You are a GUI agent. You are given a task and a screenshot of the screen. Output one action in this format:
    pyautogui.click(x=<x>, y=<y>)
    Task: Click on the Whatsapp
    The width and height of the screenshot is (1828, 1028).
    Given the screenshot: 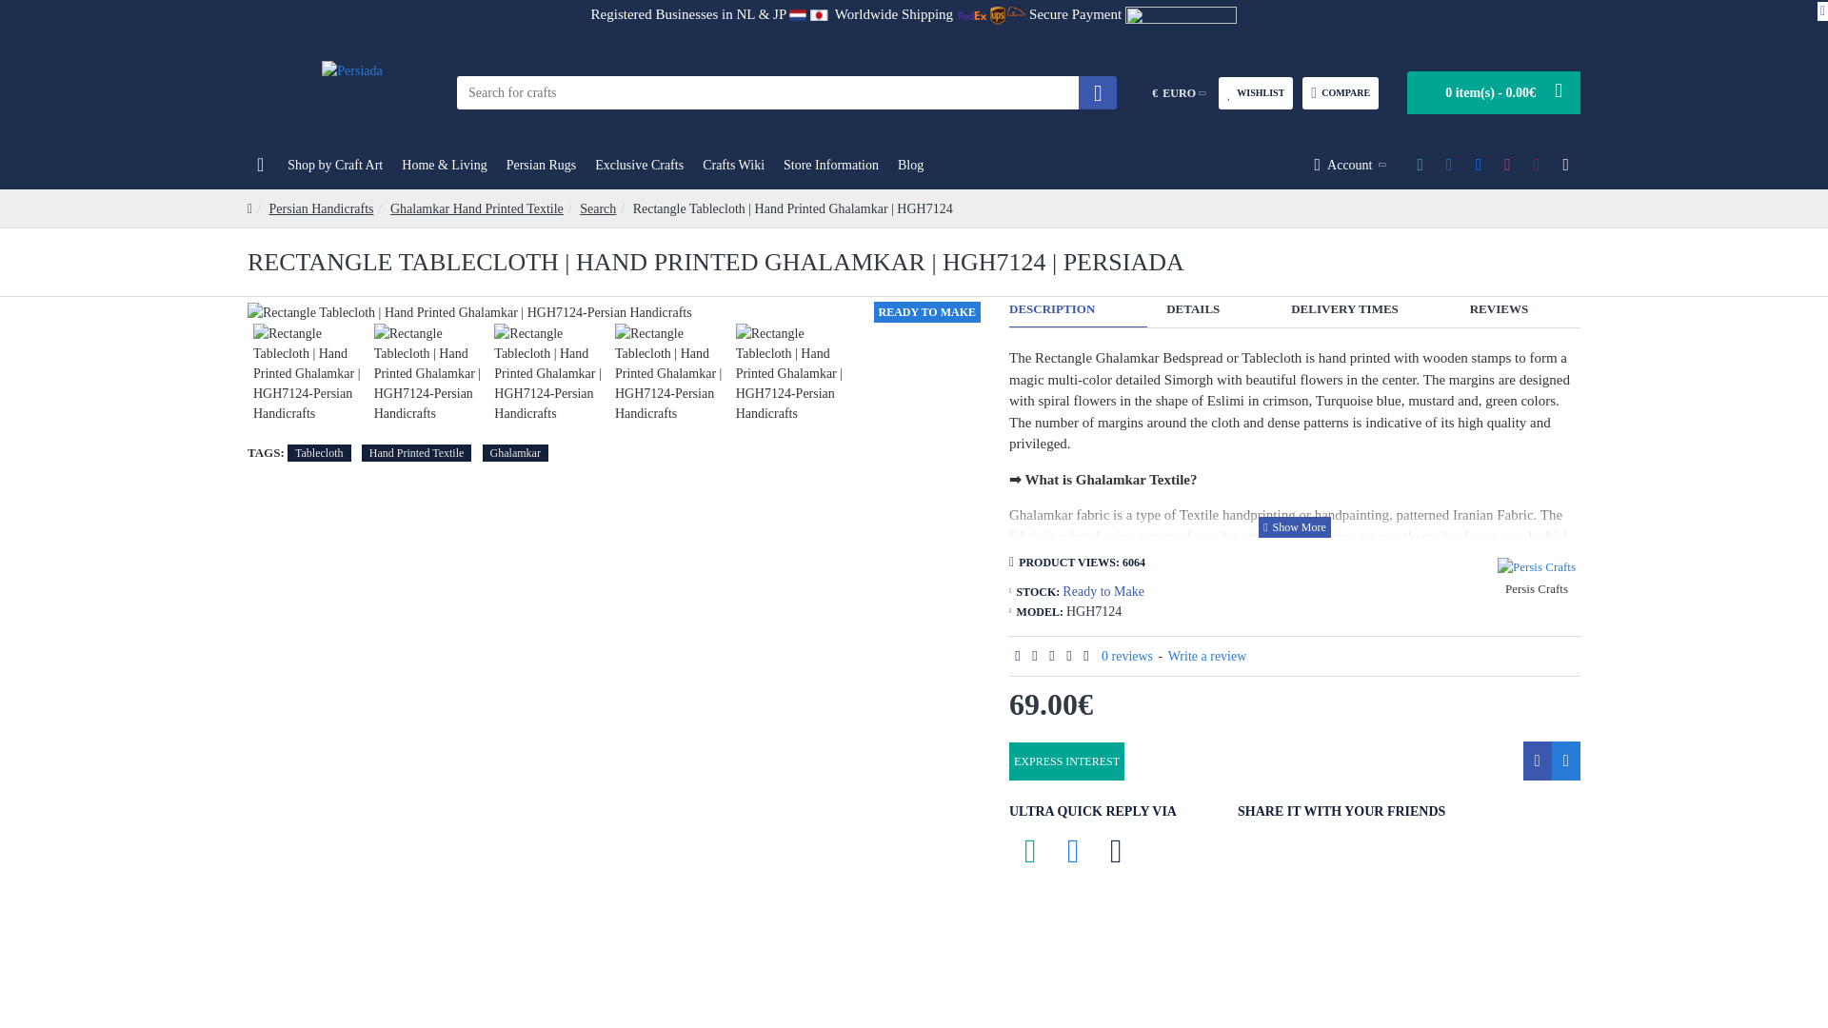 What is the action you would take?
    pyautogui.click(x=1030, y=850)
    